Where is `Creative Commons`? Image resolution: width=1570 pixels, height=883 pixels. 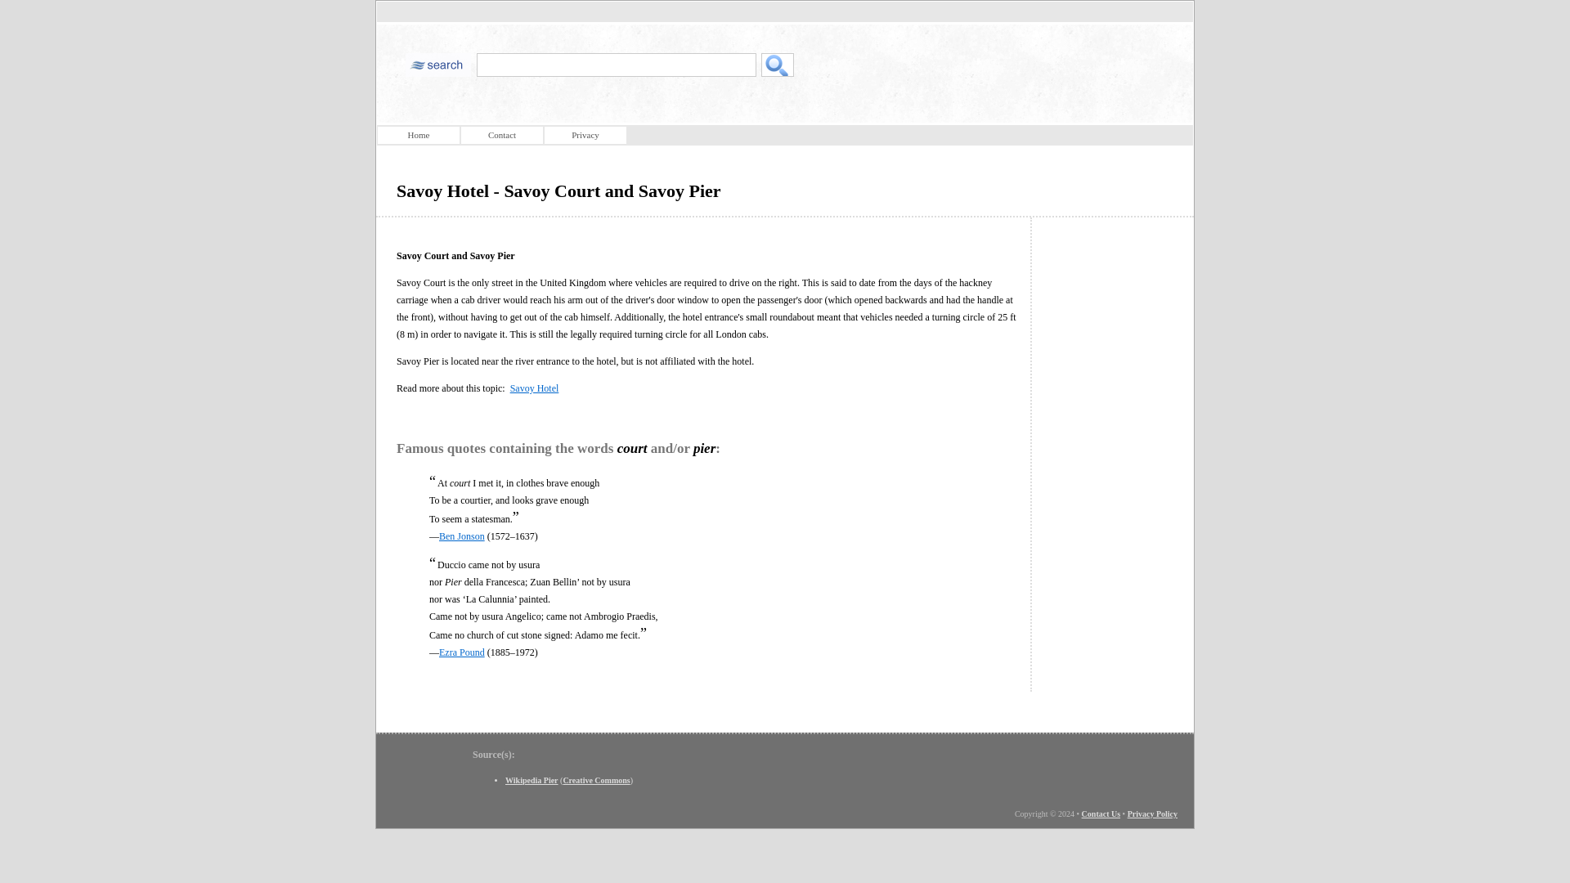 Creative Commons is located at coordinates (595, 780).